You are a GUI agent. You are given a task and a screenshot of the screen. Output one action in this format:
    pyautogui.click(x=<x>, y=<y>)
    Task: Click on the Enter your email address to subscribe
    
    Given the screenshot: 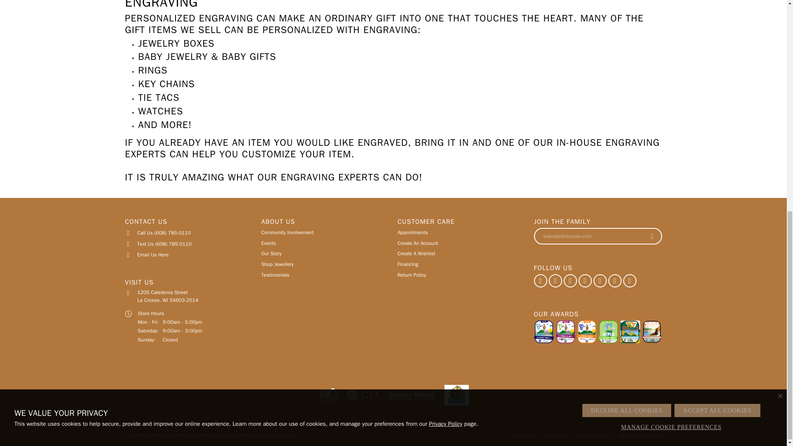 What is the action you would take?
    pyautogui.click(x=589, y=236)
    